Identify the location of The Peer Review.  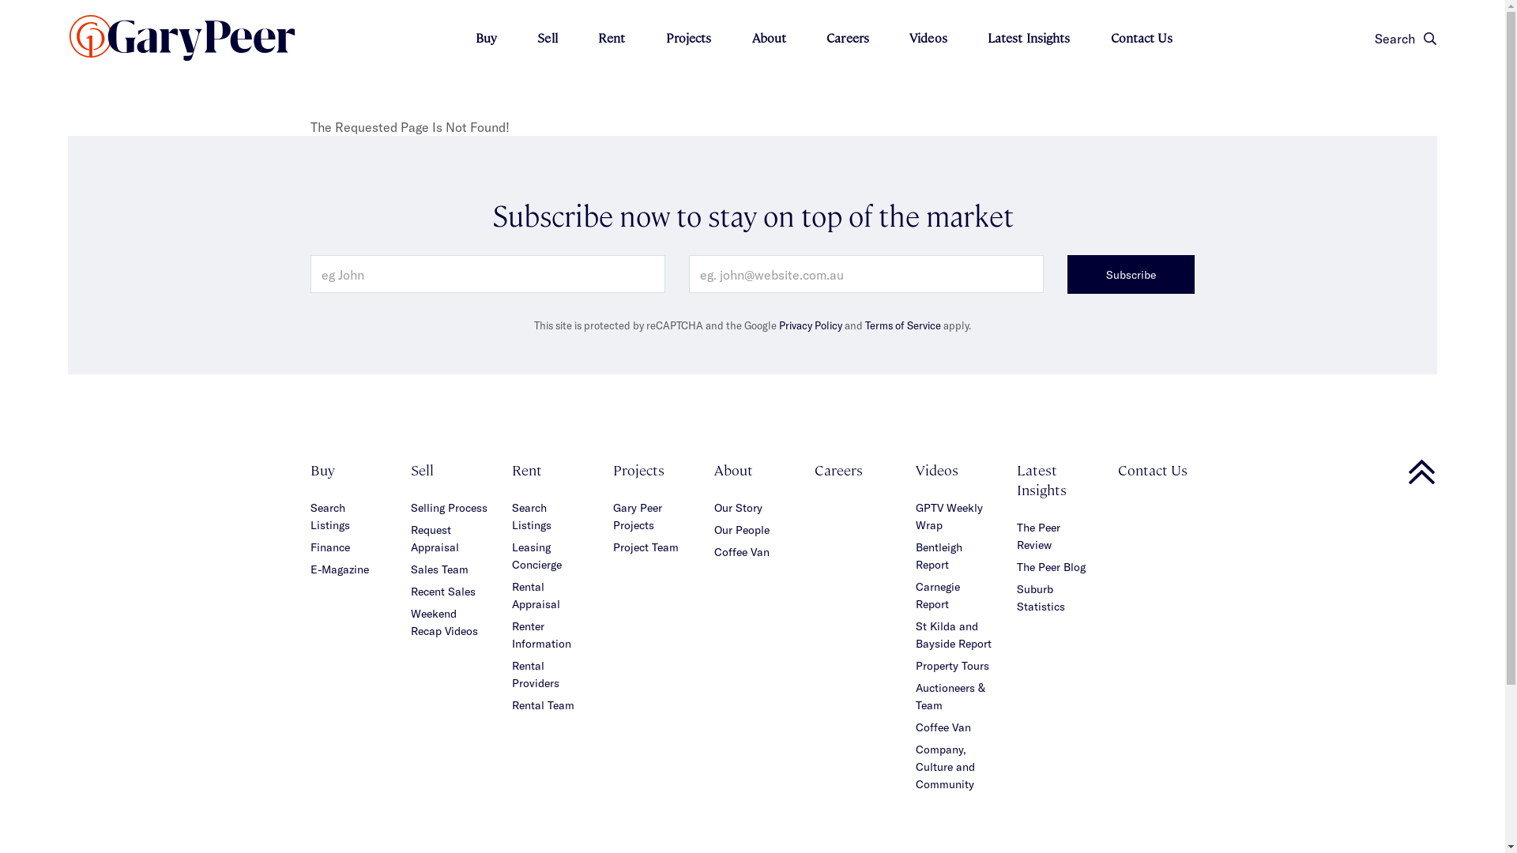
(1038, 535).